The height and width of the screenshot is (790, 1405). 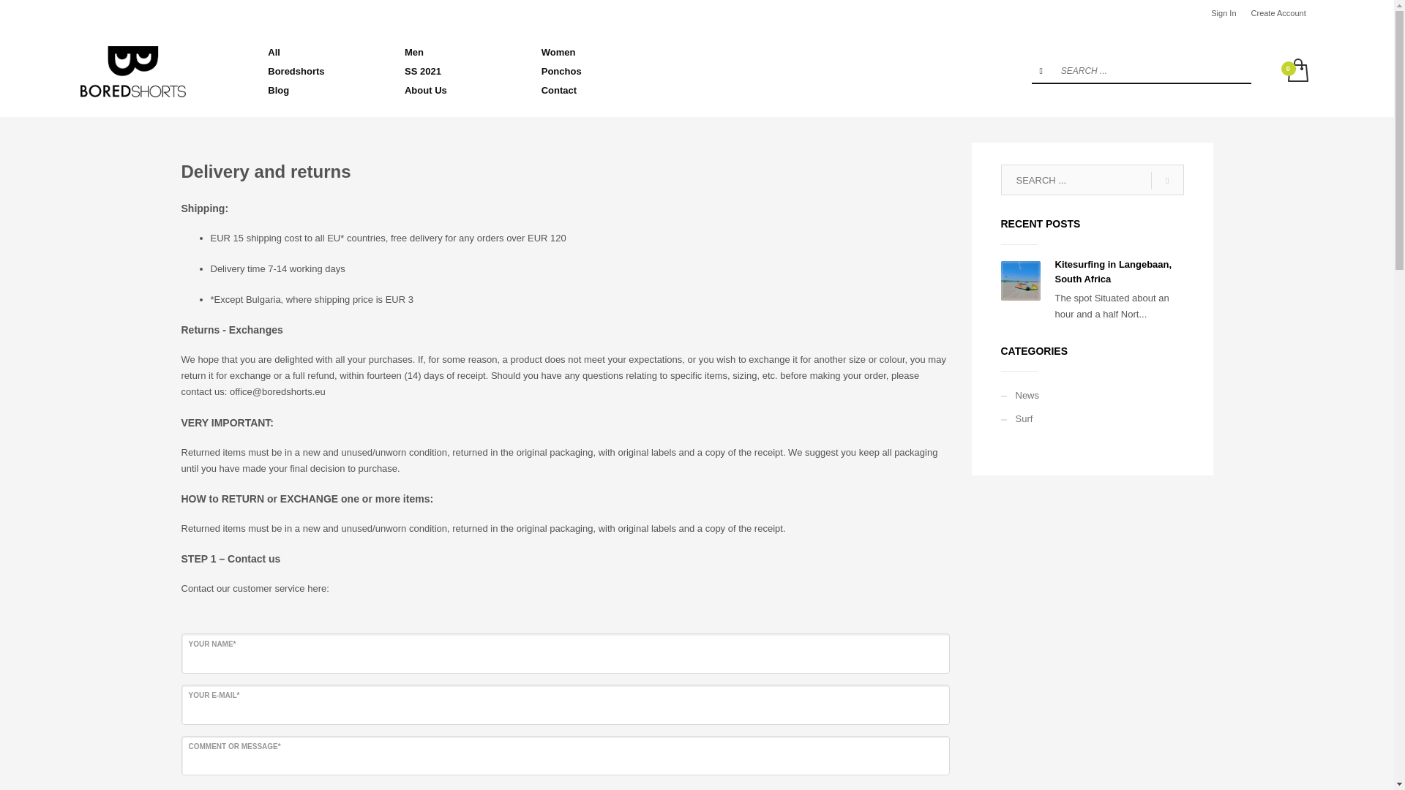 I want to click on Surf, so click(x=1092, y=418).